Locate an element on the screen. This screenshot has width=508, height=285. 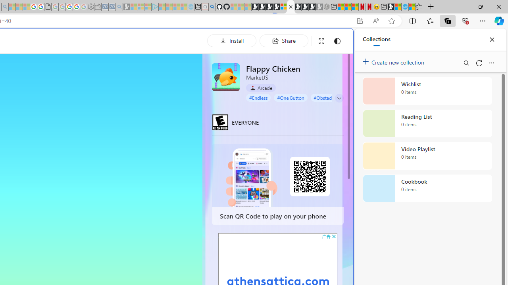
Reading List collection, 0 items is located at coordinates (427, 123).